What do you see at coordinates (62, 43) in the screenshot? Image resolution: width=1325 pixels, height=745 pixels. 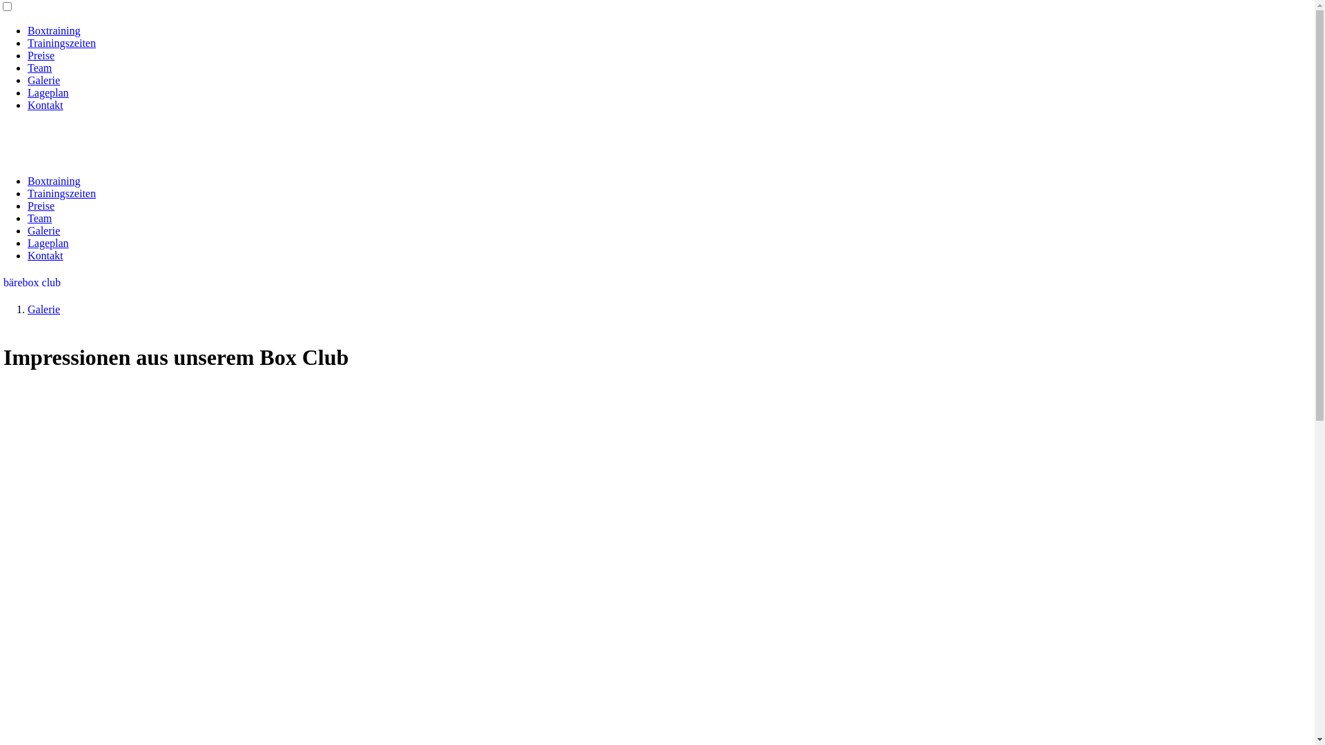 I see `Trainingszeiten` at bounding box center [62, 43].